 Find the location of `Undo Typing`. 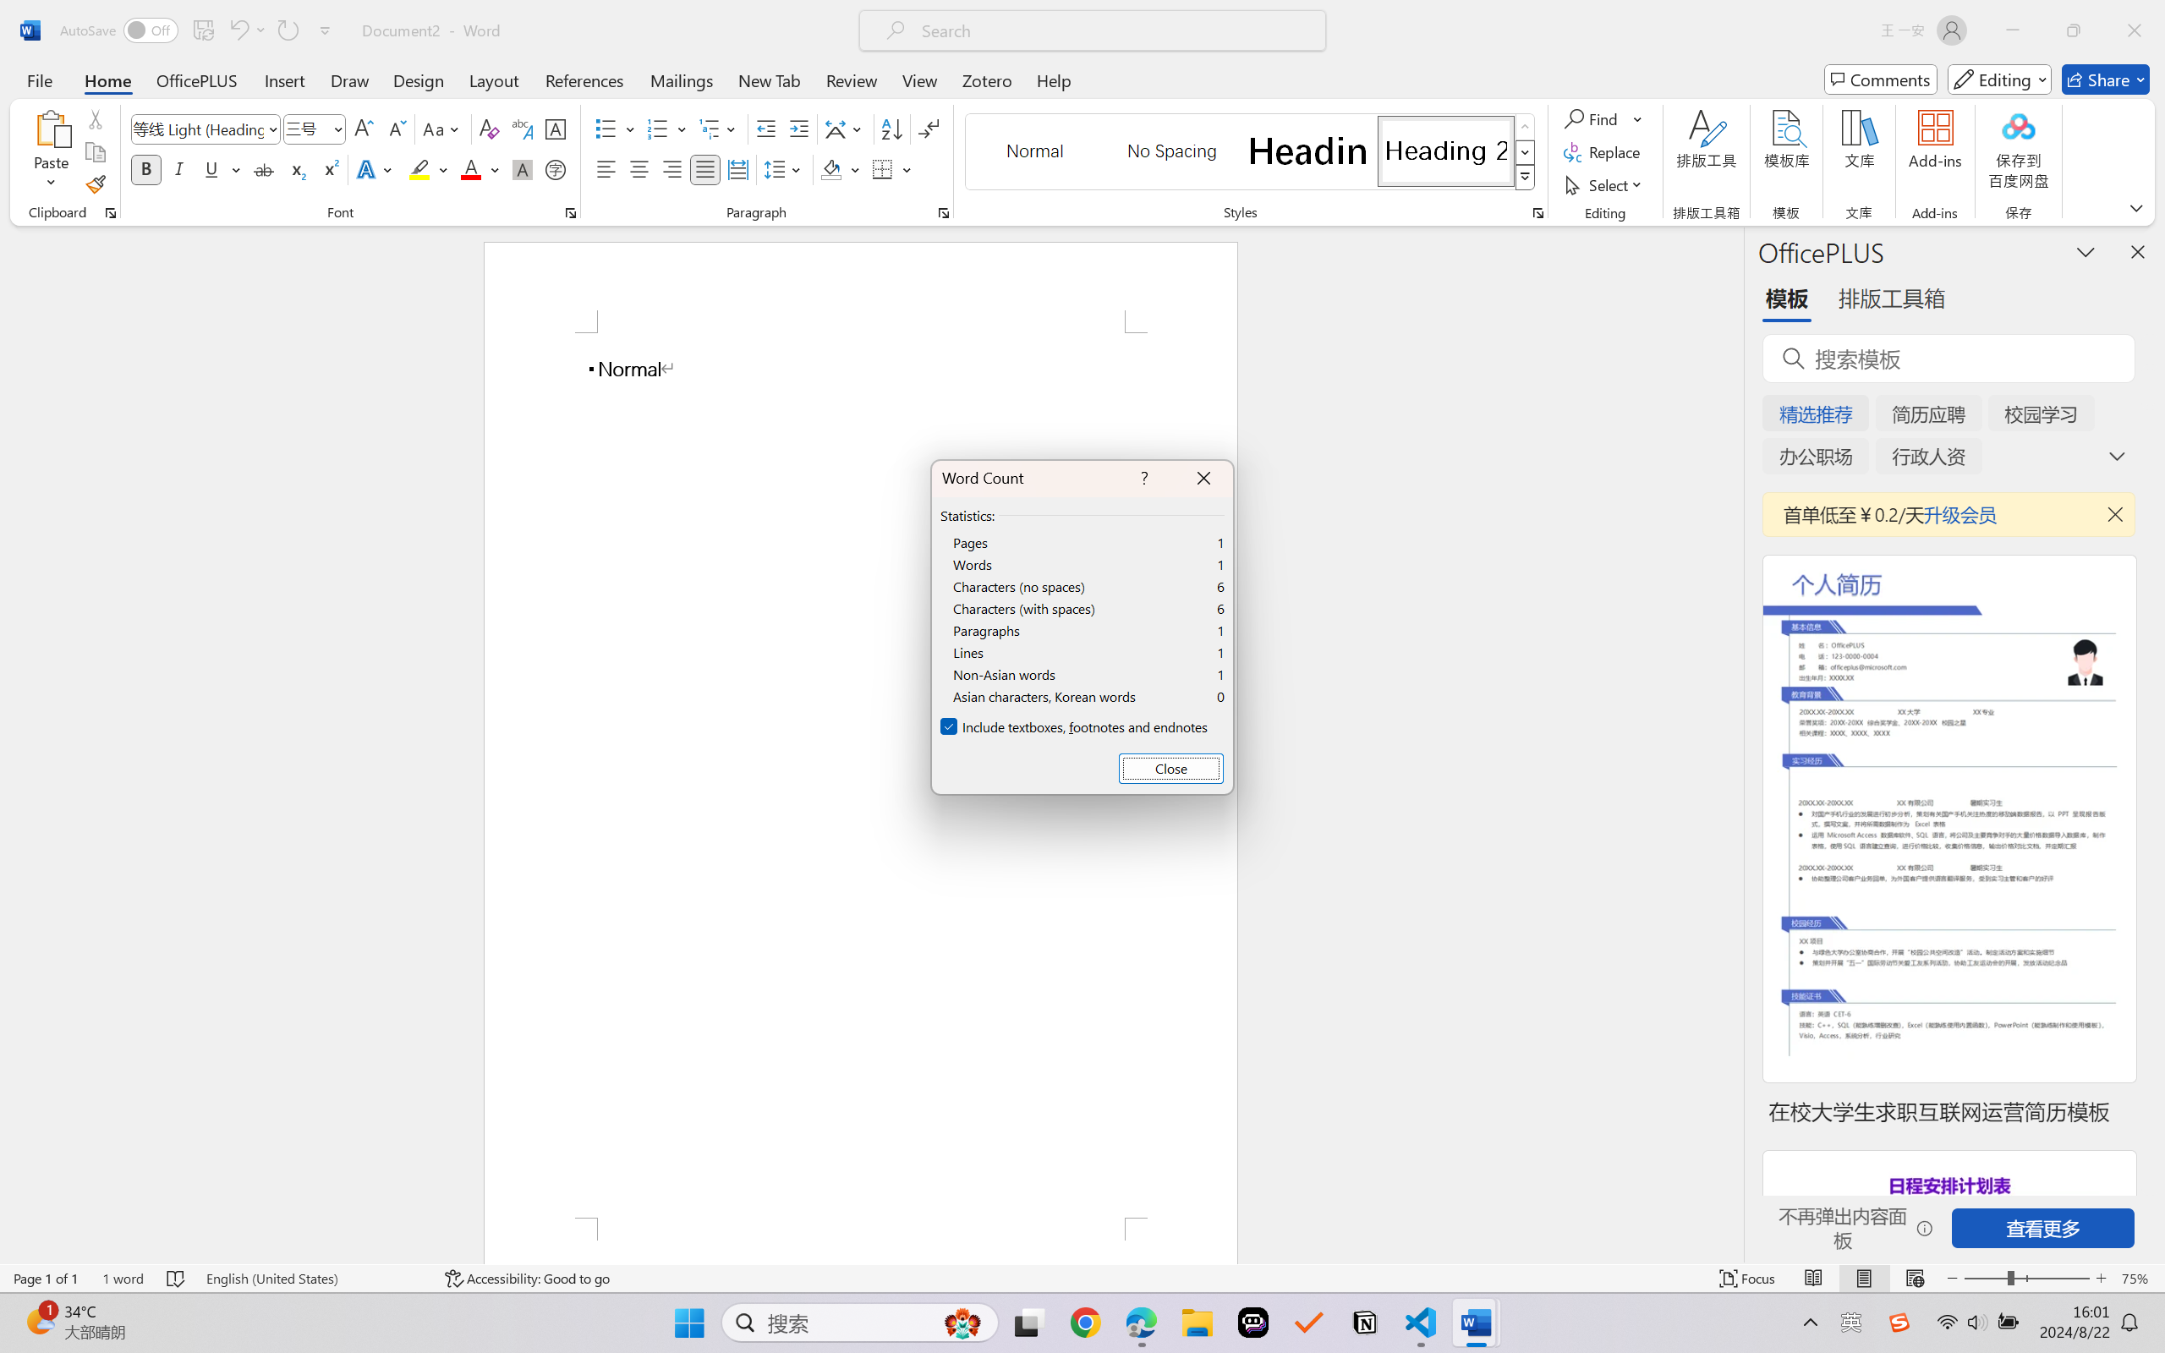

Undo Typing is located at coordinates (247, 30).